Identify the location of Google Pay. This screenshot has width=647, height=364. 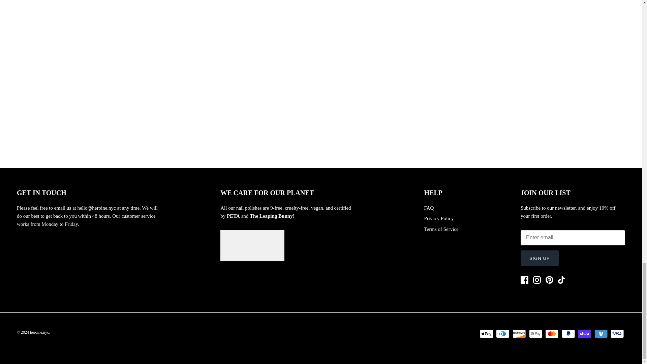
(535, 334).